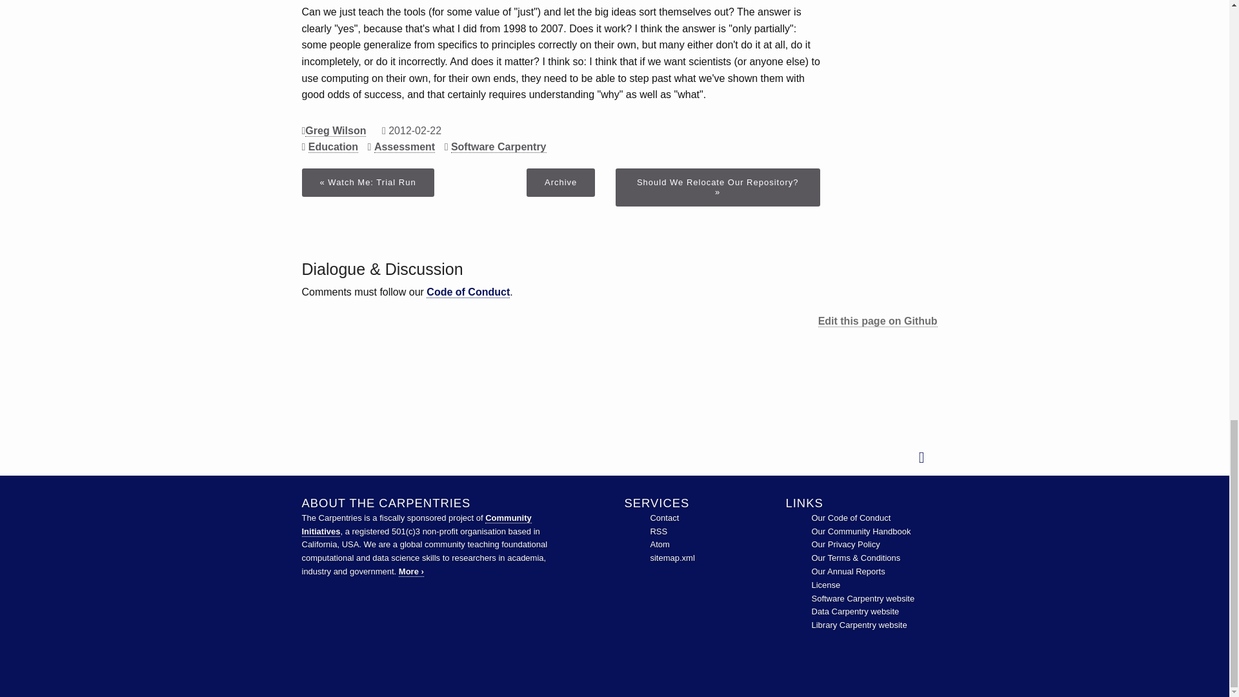 This screenshot has height=697, width=1239. What do you see at coordinates (859, 625) in the screenshot?
I see `Library Carpentry` at bounding box center [859, 625].